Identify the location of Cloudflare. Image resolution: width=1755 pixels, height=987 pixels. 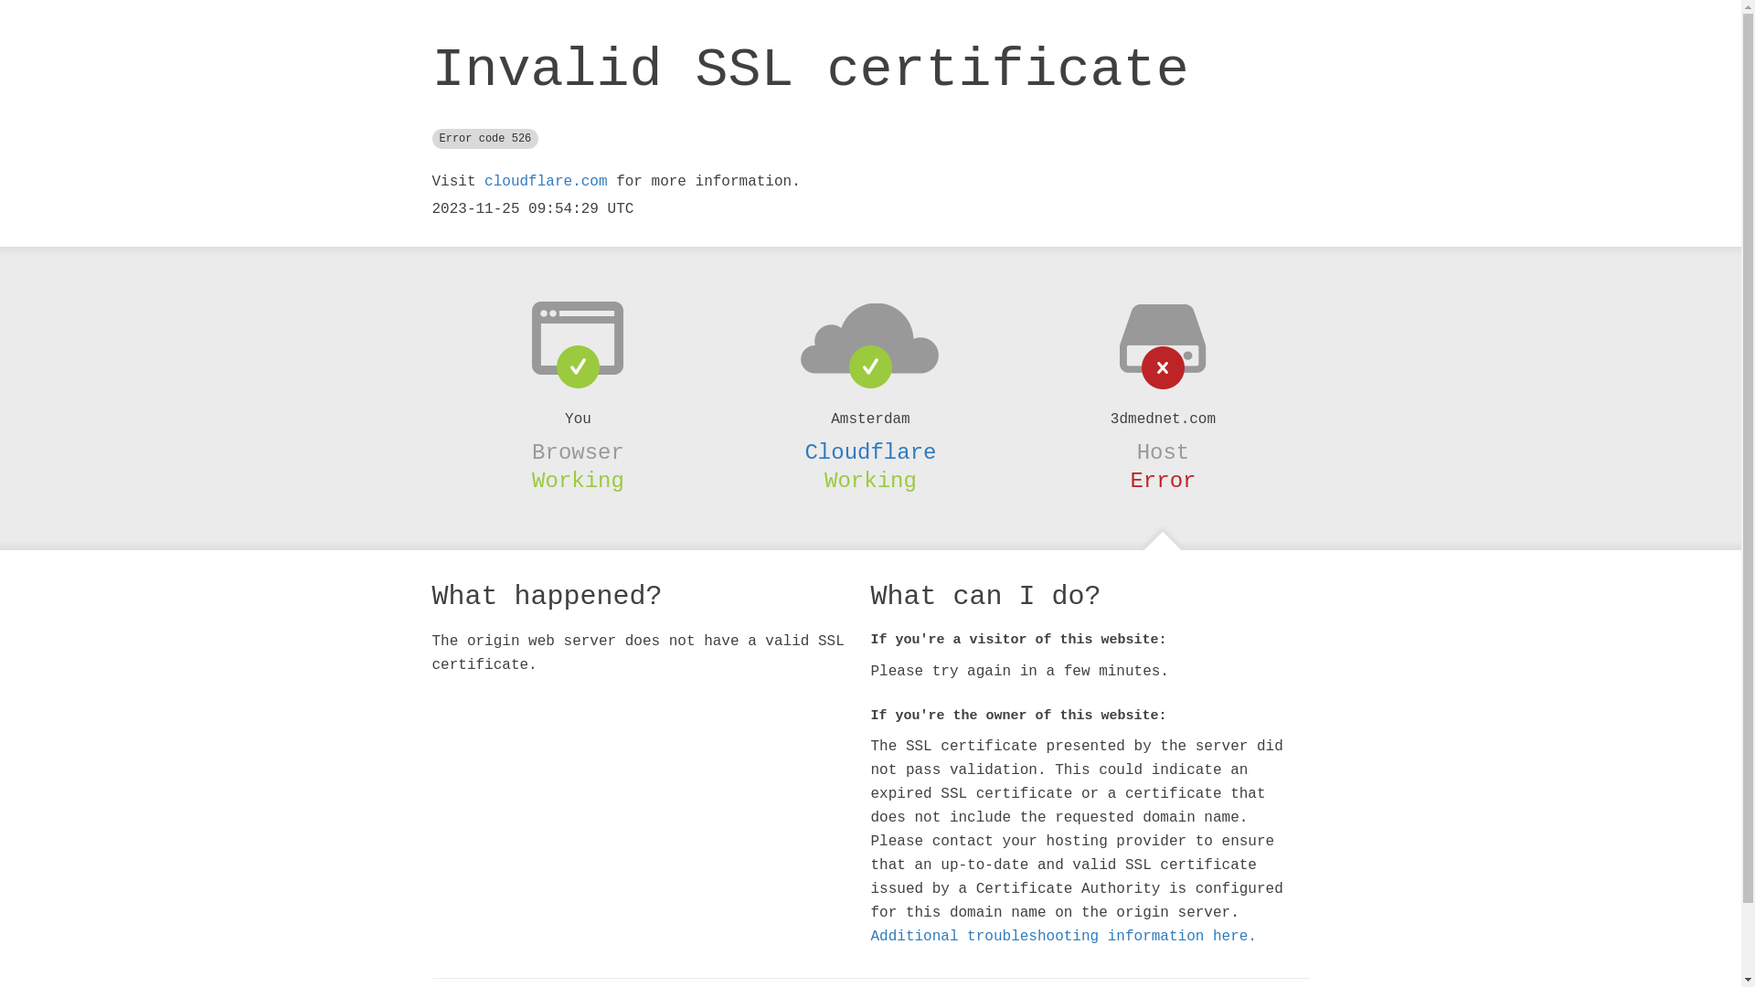
(870, 452).